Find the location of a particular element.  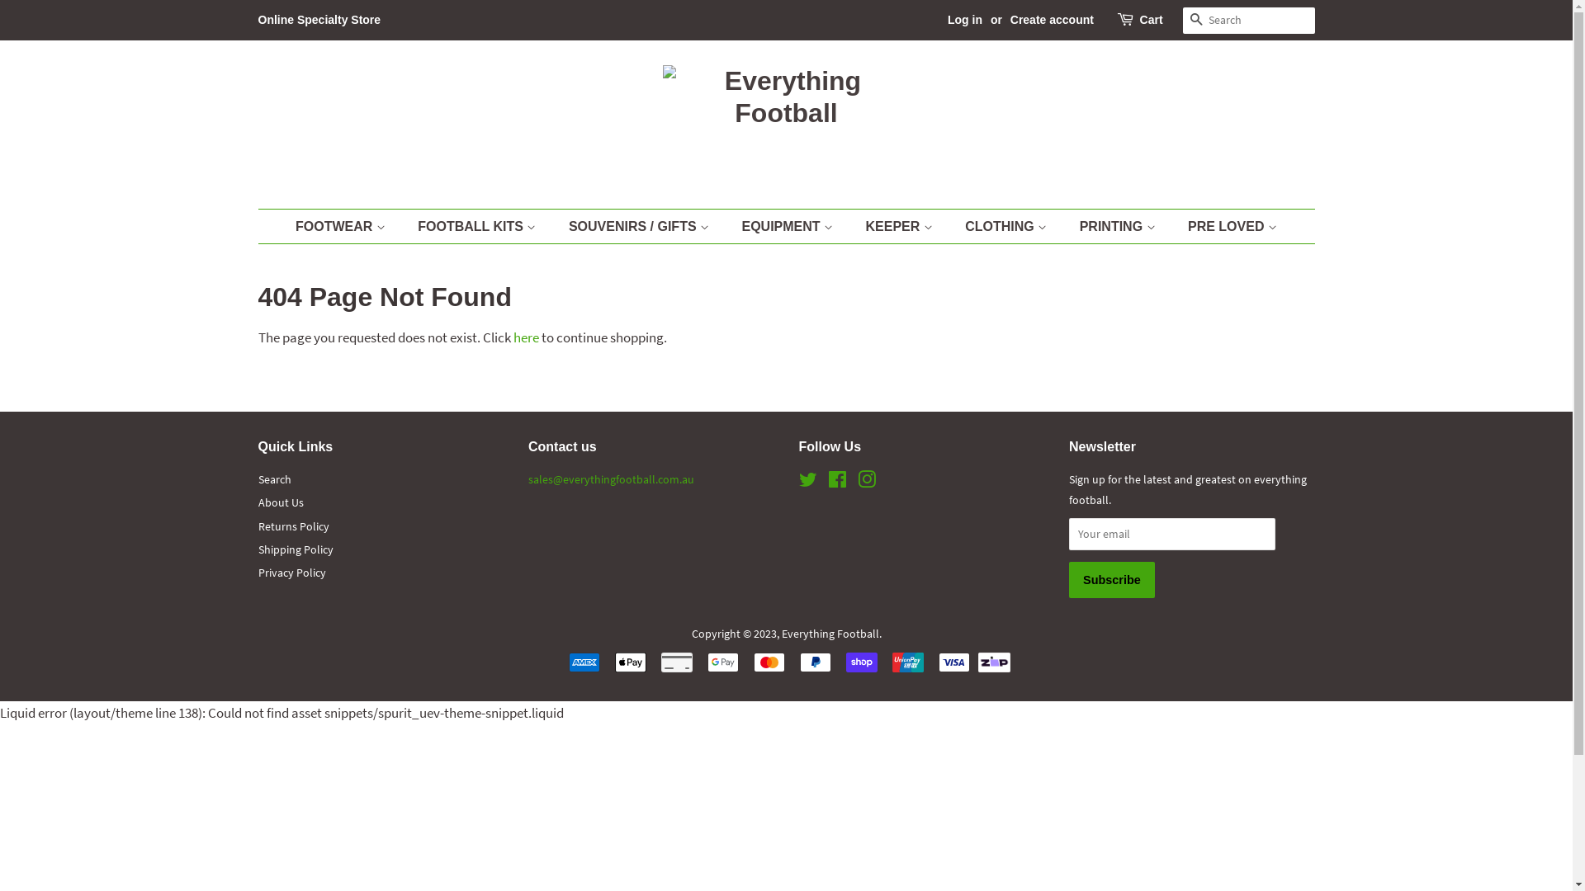

here is located at coordinates (527, 337).